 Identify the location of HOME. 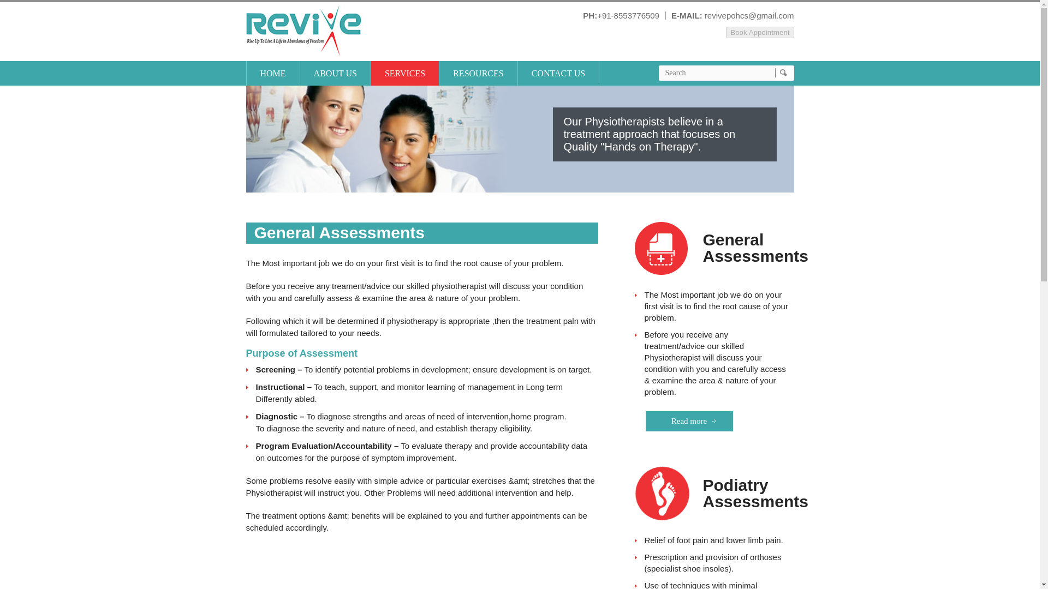
(272, 73).